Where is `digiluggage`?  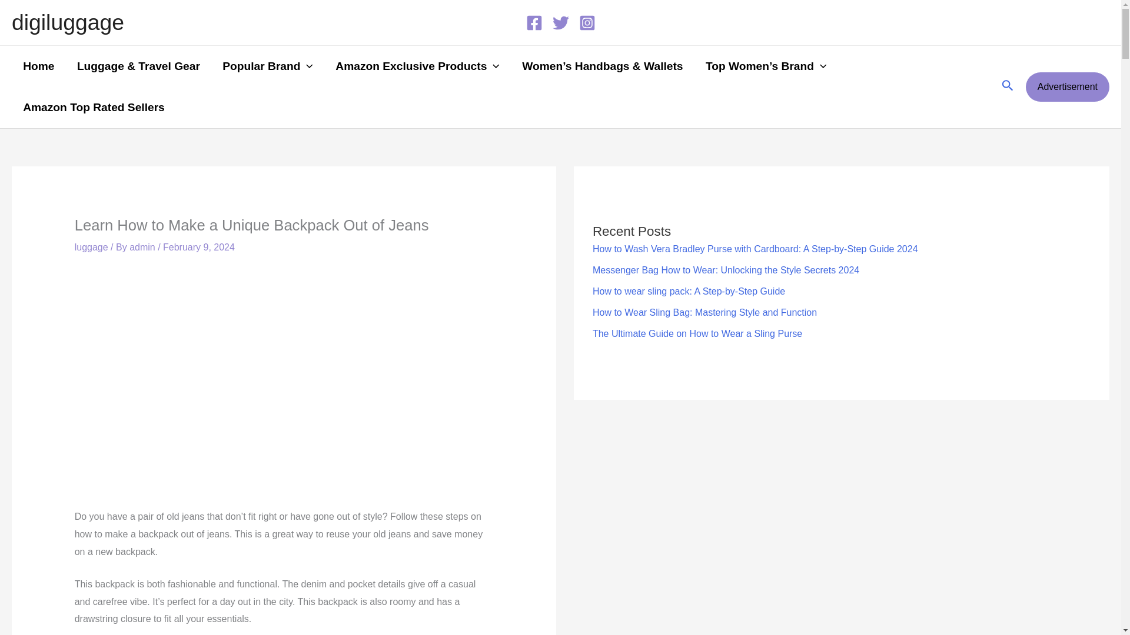 digiluggage is located at coordinates (68, 22).